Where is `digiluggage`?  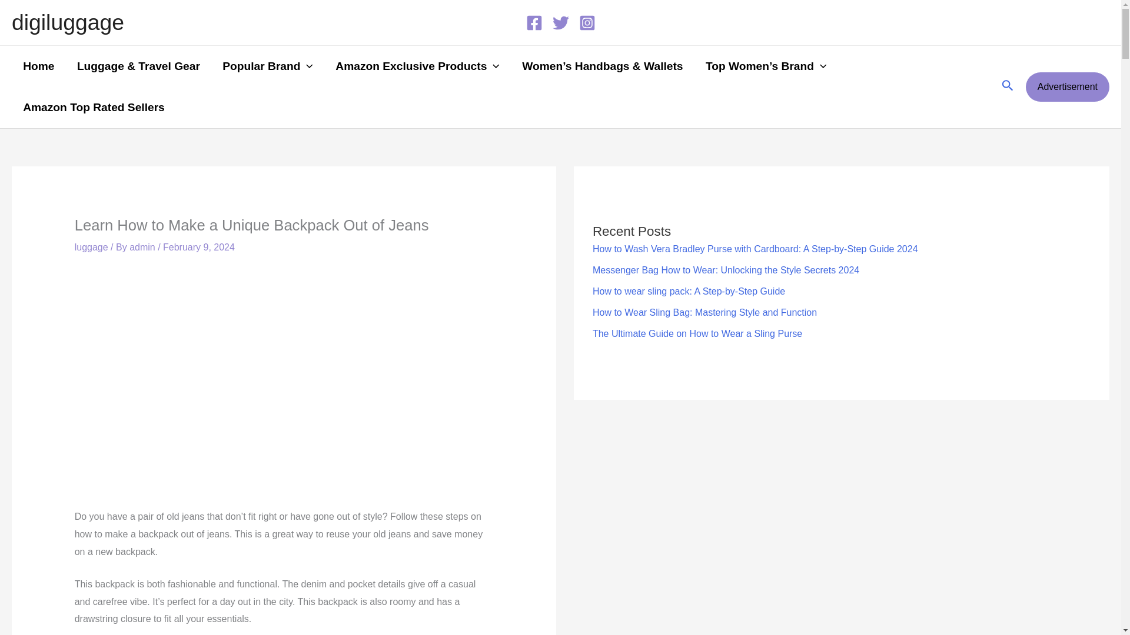 digiluggage is located at coordinates (68, 22).